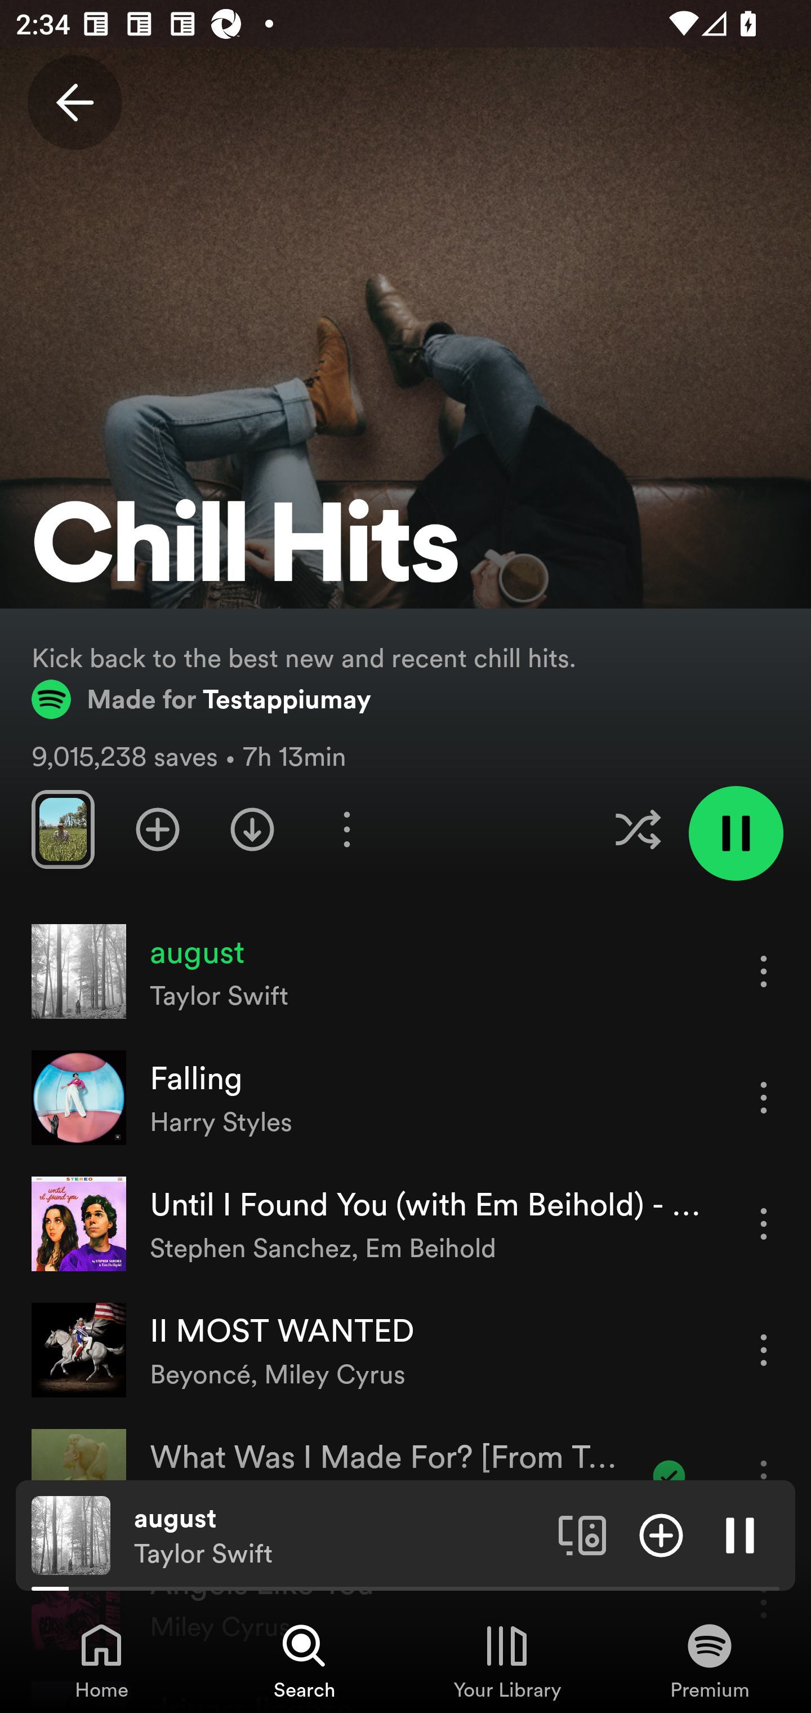 The width and height of the screenshot is (811, 1713). What do you see at coordinates (710, 1660) in the screenshot?
I see `Premium, Tab 4 of 4 Premium Premium` at bounding box center [710, 1660].